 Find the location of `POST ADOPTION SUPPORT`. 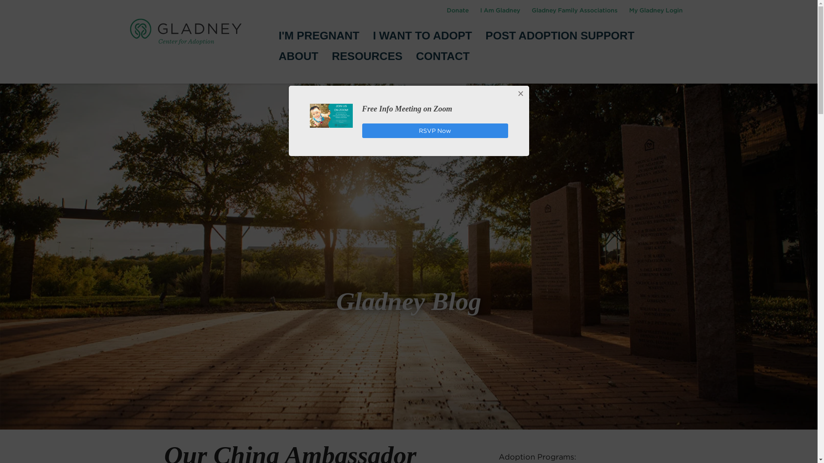

POST ADOPTION SUPPORT is located at coordinates (560, 36).